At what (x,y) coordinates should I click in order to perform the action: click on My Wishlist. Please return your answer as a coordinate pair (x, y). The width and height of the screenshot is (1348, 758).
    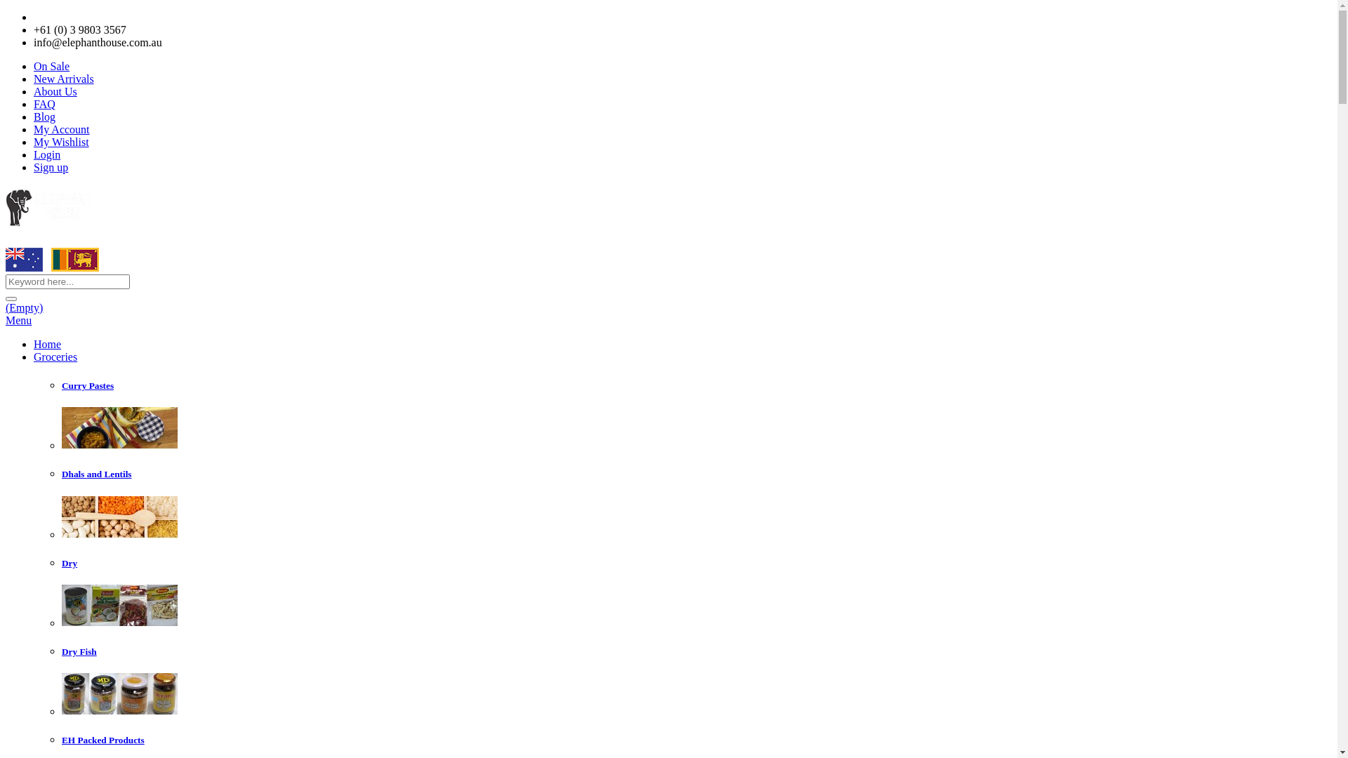
    Looking at the image, I should click on (62, 142).